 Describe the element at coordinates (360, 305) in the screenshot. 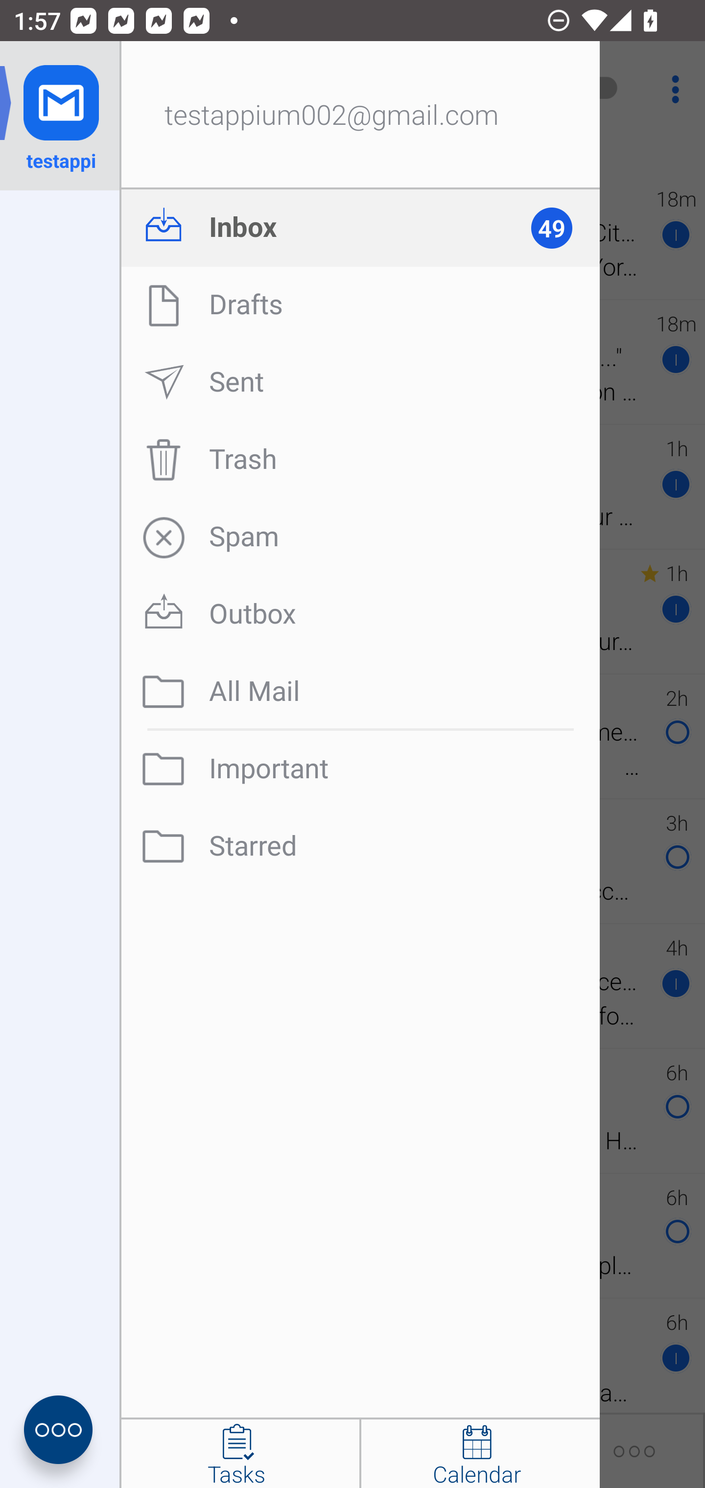

I see `Drafts` at that location.